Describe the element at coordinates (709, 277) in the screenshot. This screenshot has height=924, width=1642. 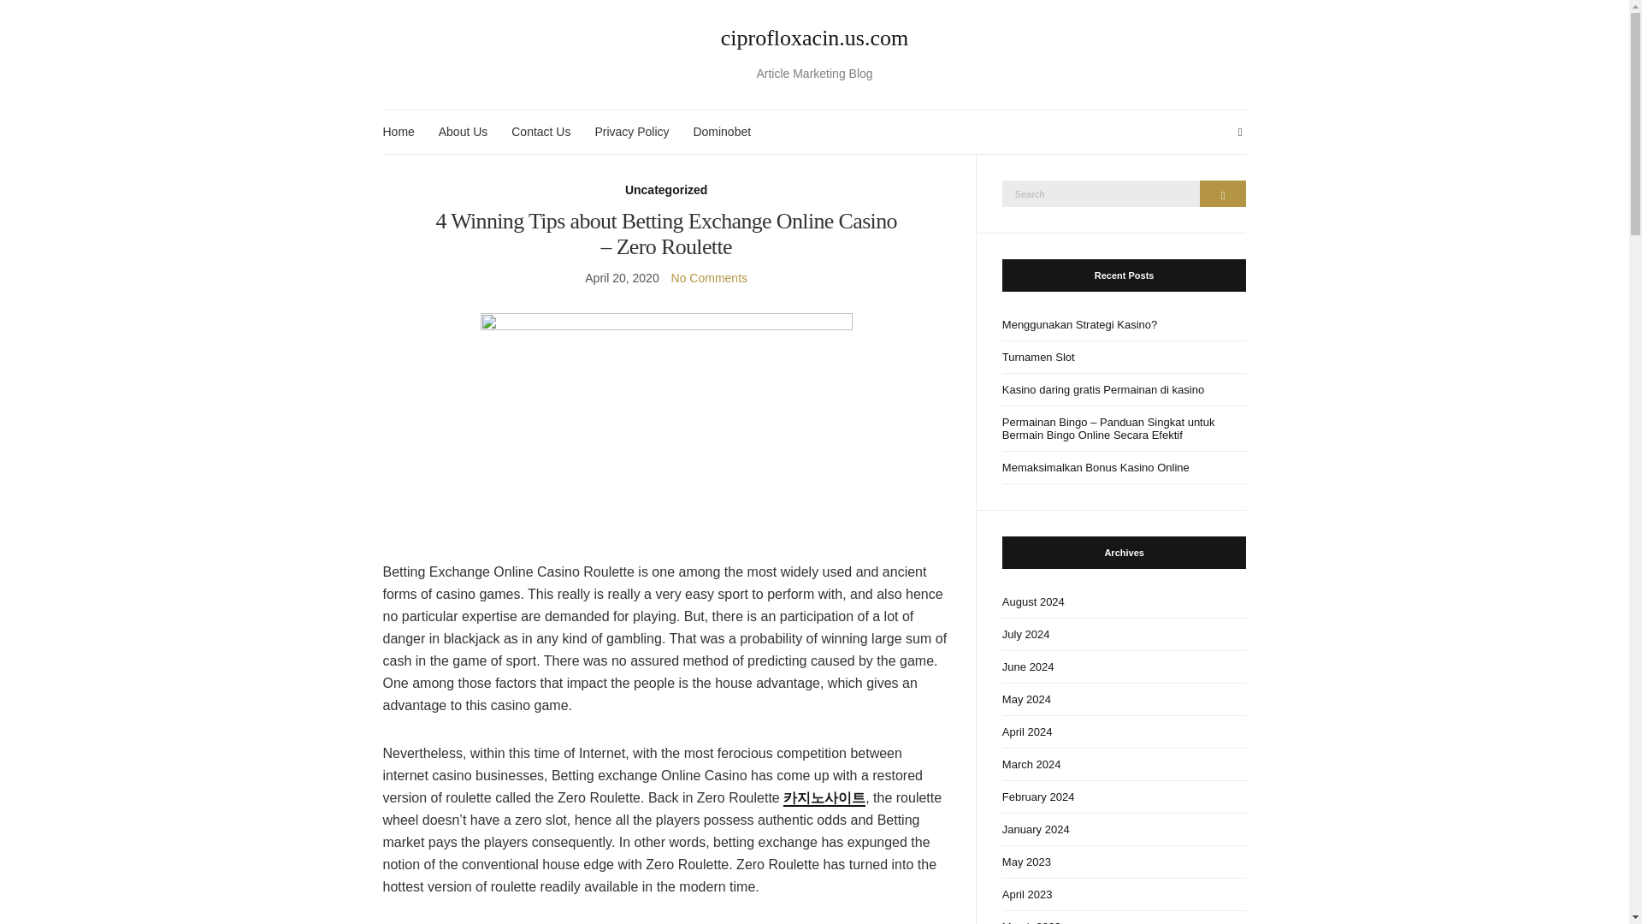
I see `No Comments` at that location.